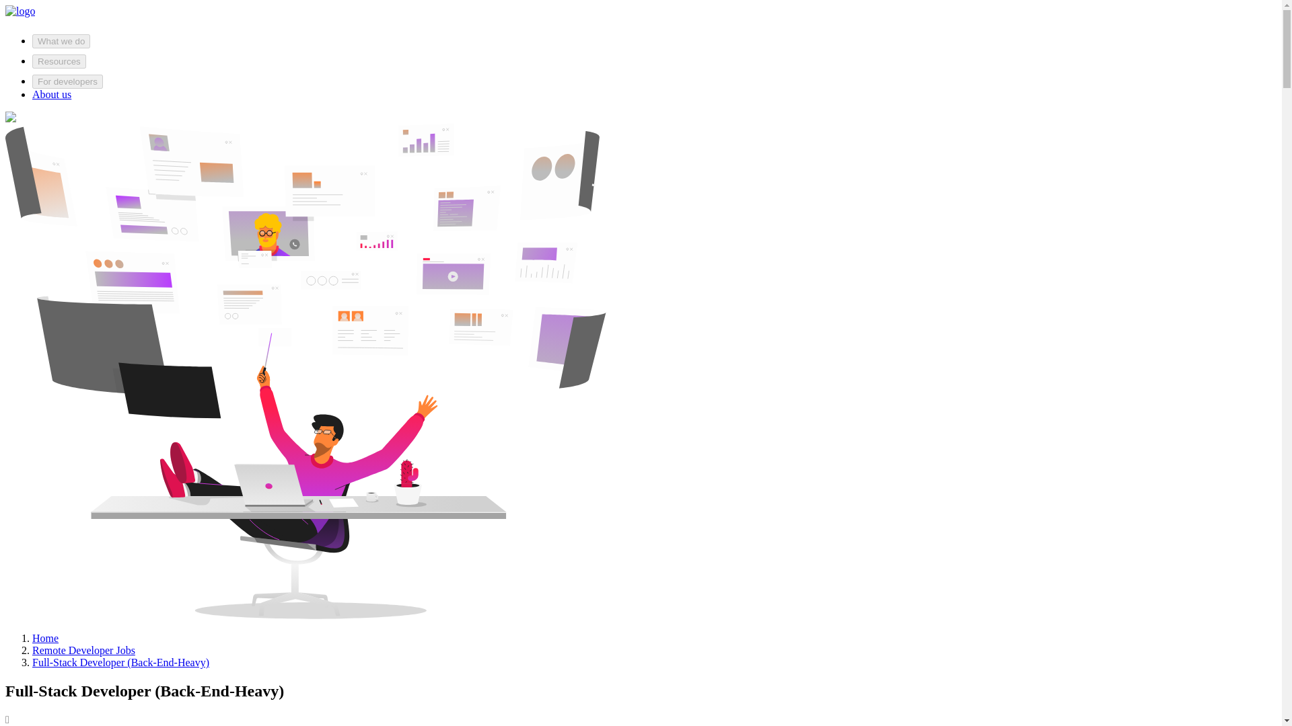  I want to click on Resources, so click(59, 61).